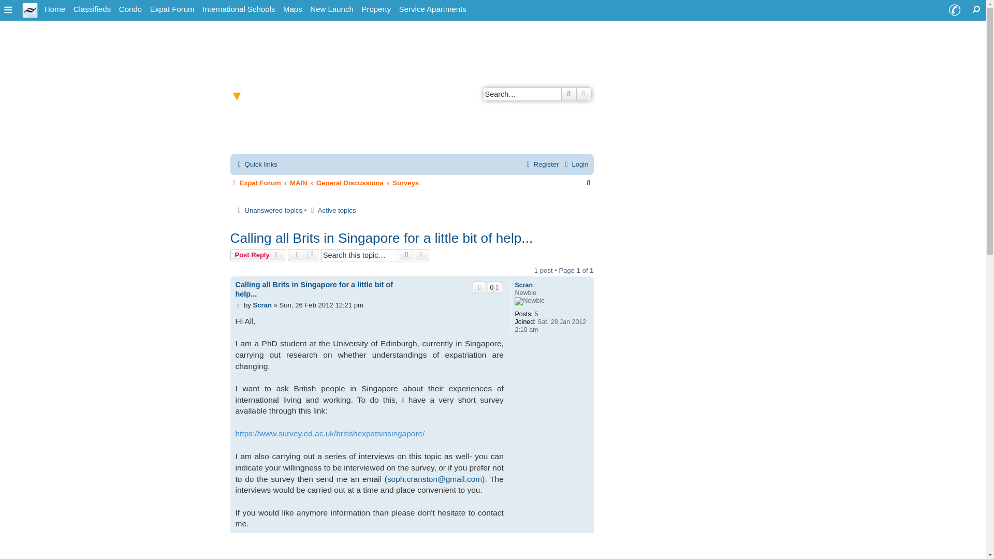 This screenshot has height=559, width=994. Describe the element at coordinates (239, 9) in the screenshot. I see `Singapore International Schools` at that location.